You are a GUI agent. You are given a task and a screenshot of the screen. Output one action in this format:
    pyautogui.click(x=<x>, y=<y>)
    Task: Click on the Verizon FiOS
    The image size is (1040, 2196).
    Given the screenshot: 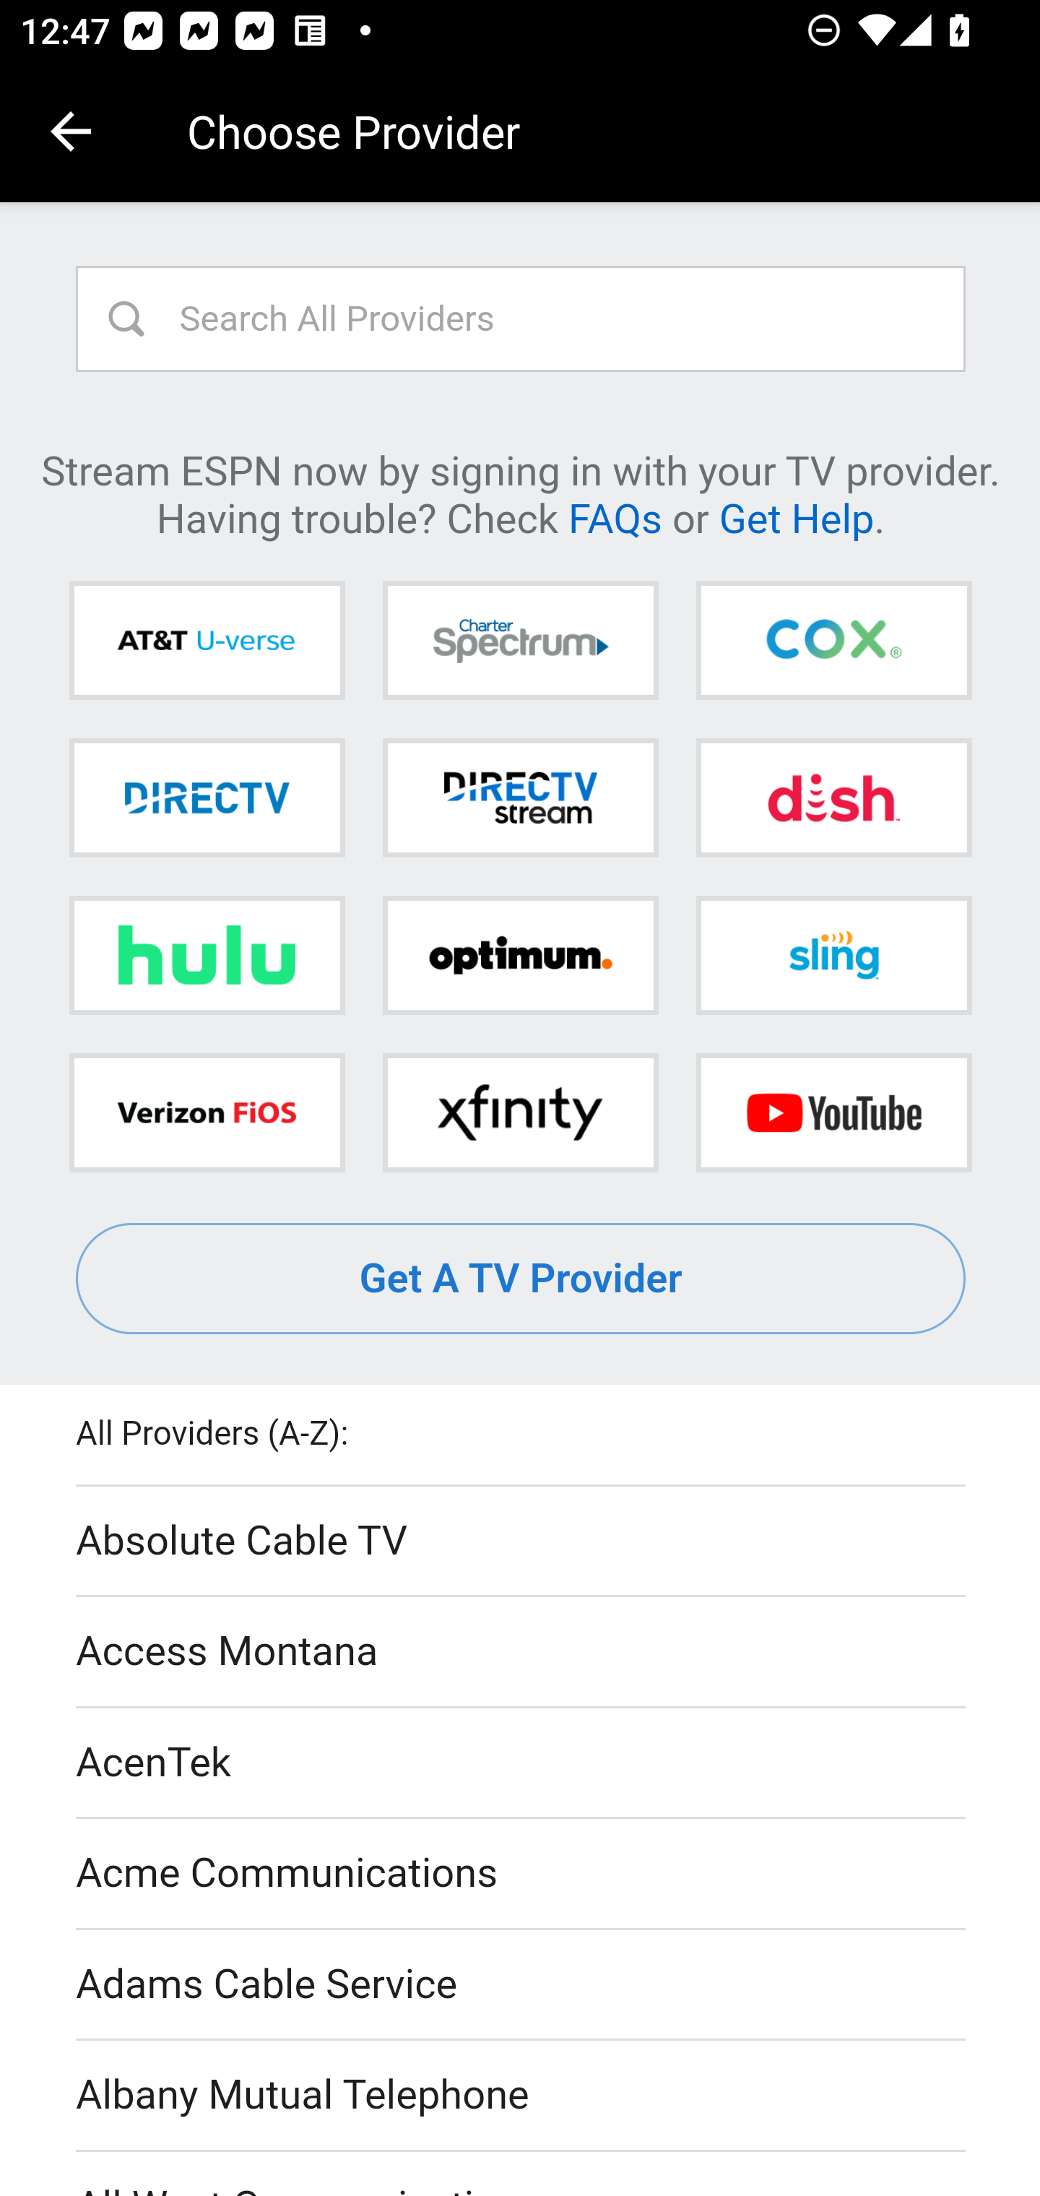 What is the action you would take?
    pyautogui.click(x=207, y=1112)
    